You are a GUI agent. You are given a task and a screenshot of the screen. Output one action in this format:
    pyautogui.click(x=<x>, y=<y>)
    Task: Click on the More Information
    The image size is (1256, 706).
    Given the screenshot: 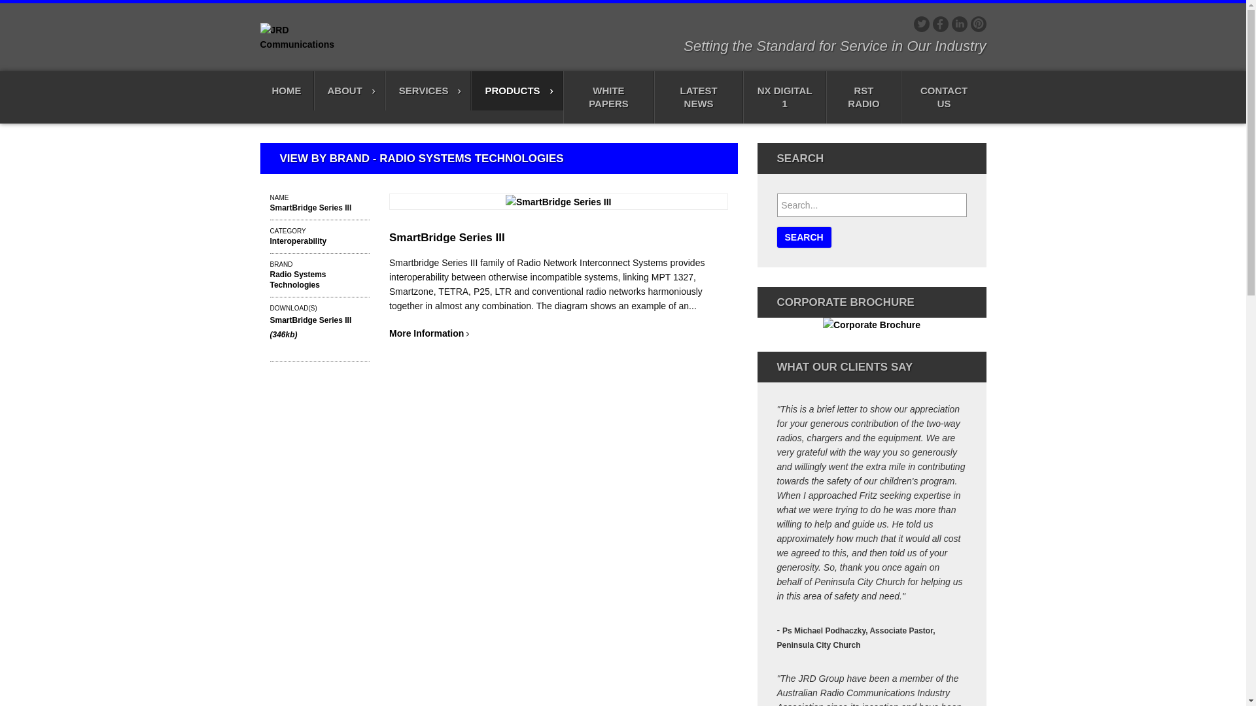 What is the action you would take?
    pyautogui.click(x=429, y=333)
    